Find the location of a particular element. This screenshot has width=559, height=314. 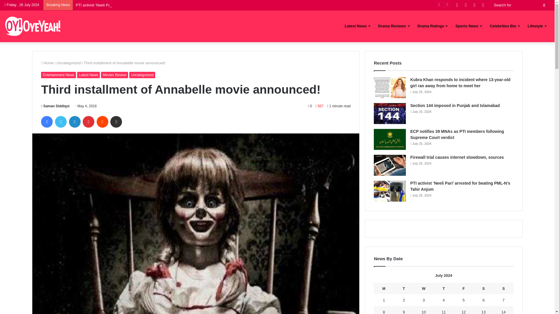

Saman Siddiqui is located at coordinates (55, 106).